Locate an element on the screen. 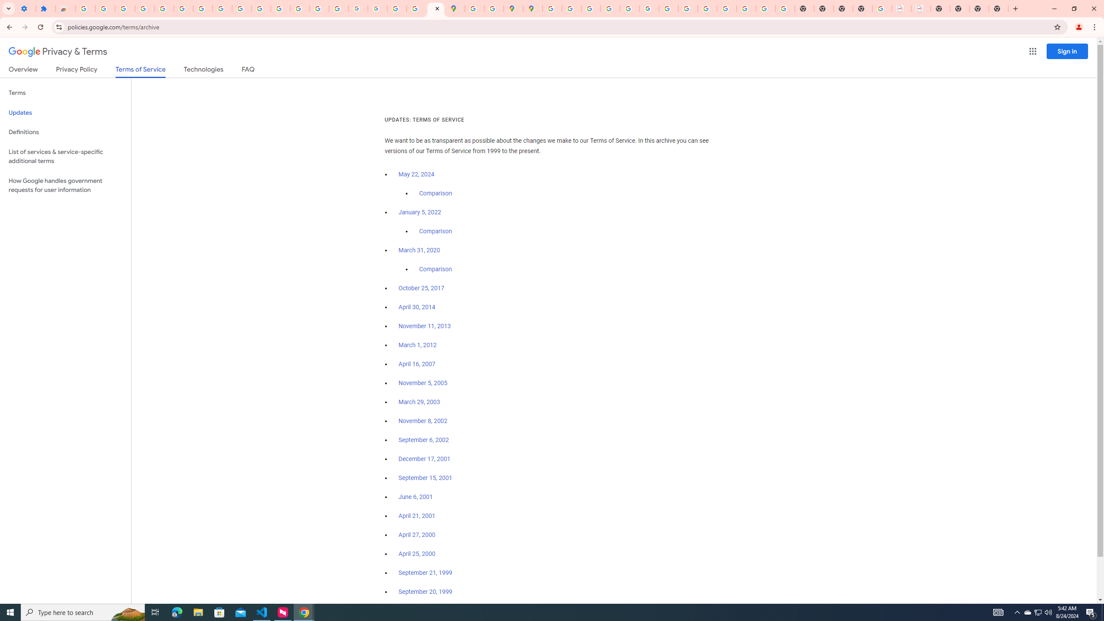 This screenshot has width=1104, height=621. April 16, 2007 is located at coordinates (417, 364).